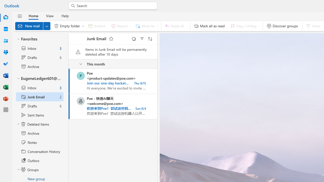 This screenshot has width=324, height=182. I want to click on Select, so click(134, 38).